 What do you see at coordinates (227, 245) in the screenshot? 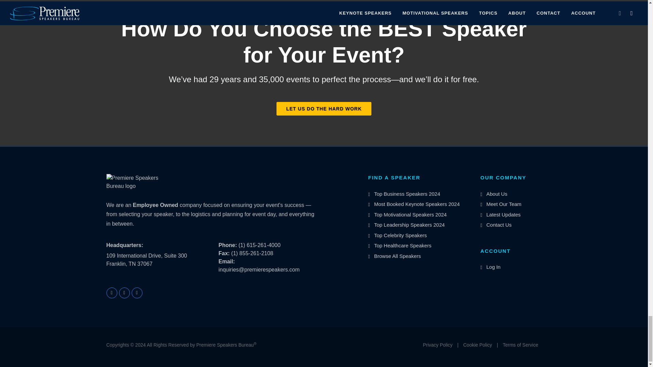
I see `Phone Number` at bounding box center [227, 245].